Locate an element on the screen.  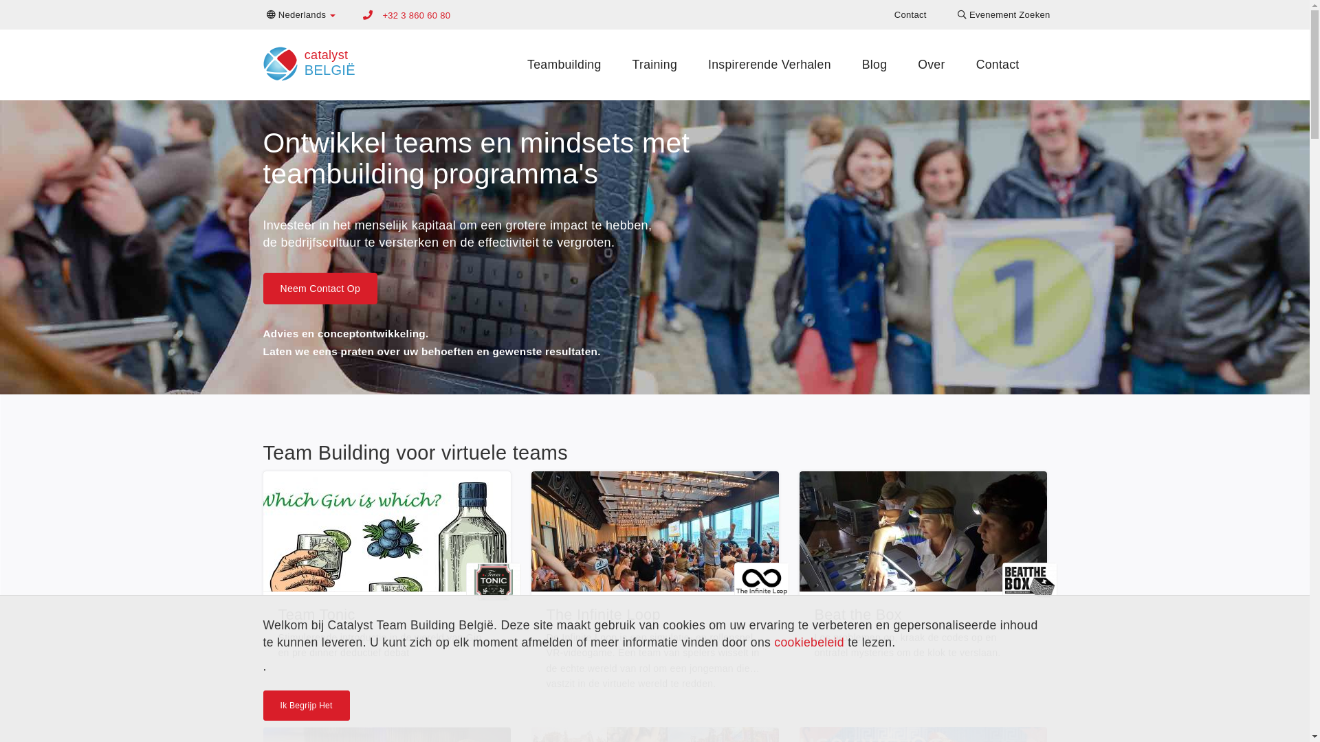
Over is located at coordinates (931, 65).